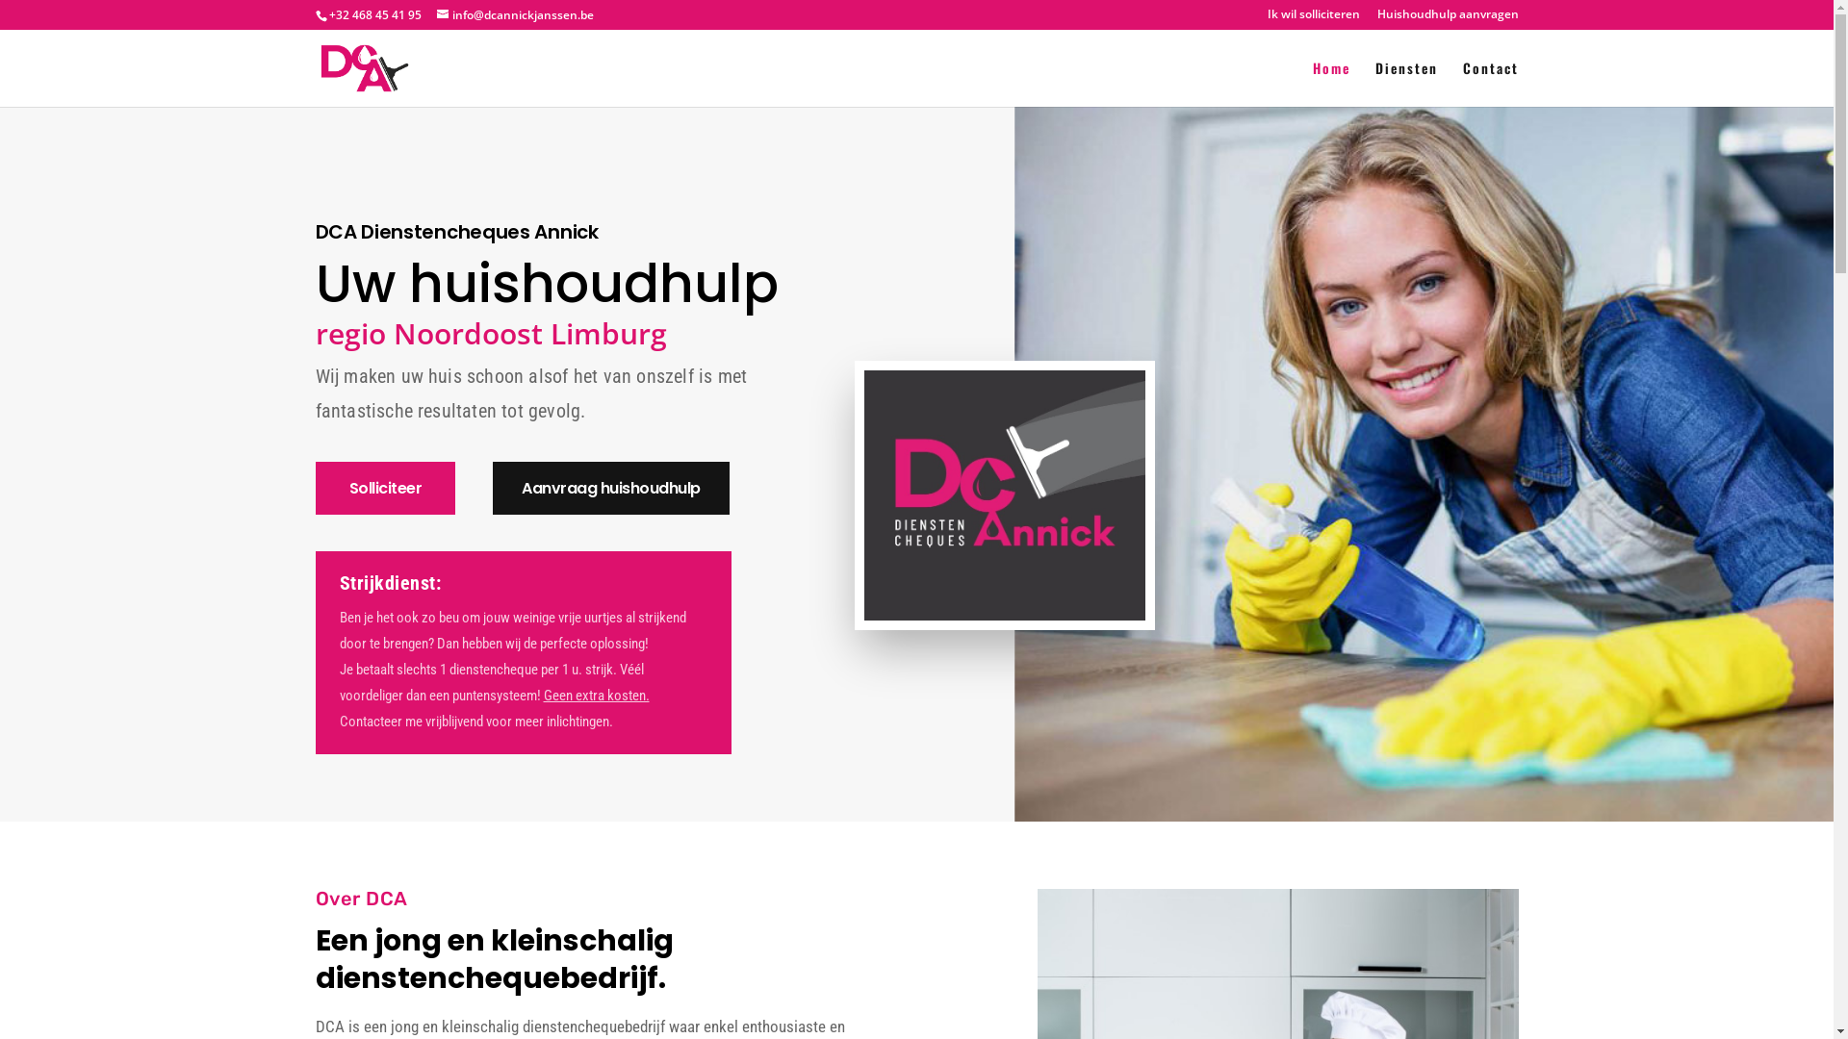 The image size is (1848, 1039). I want to click on Aanvraag huishoudhulp, so click(611, 489).